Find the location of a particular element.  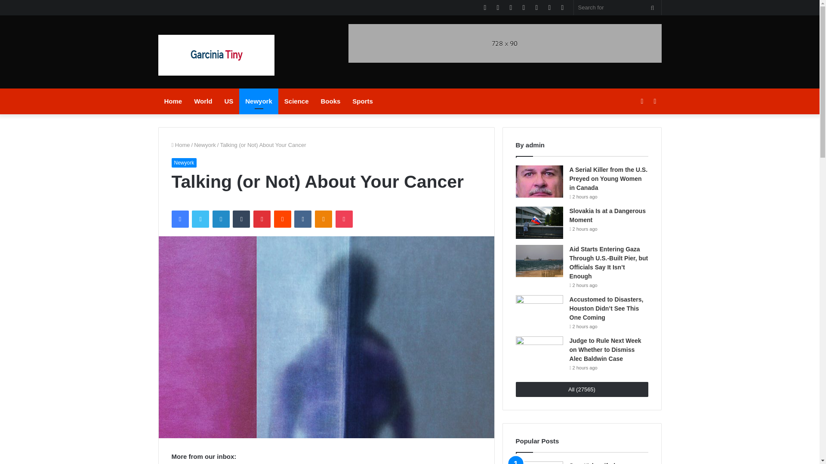

Pinterest is located at coordinates (262, 219).